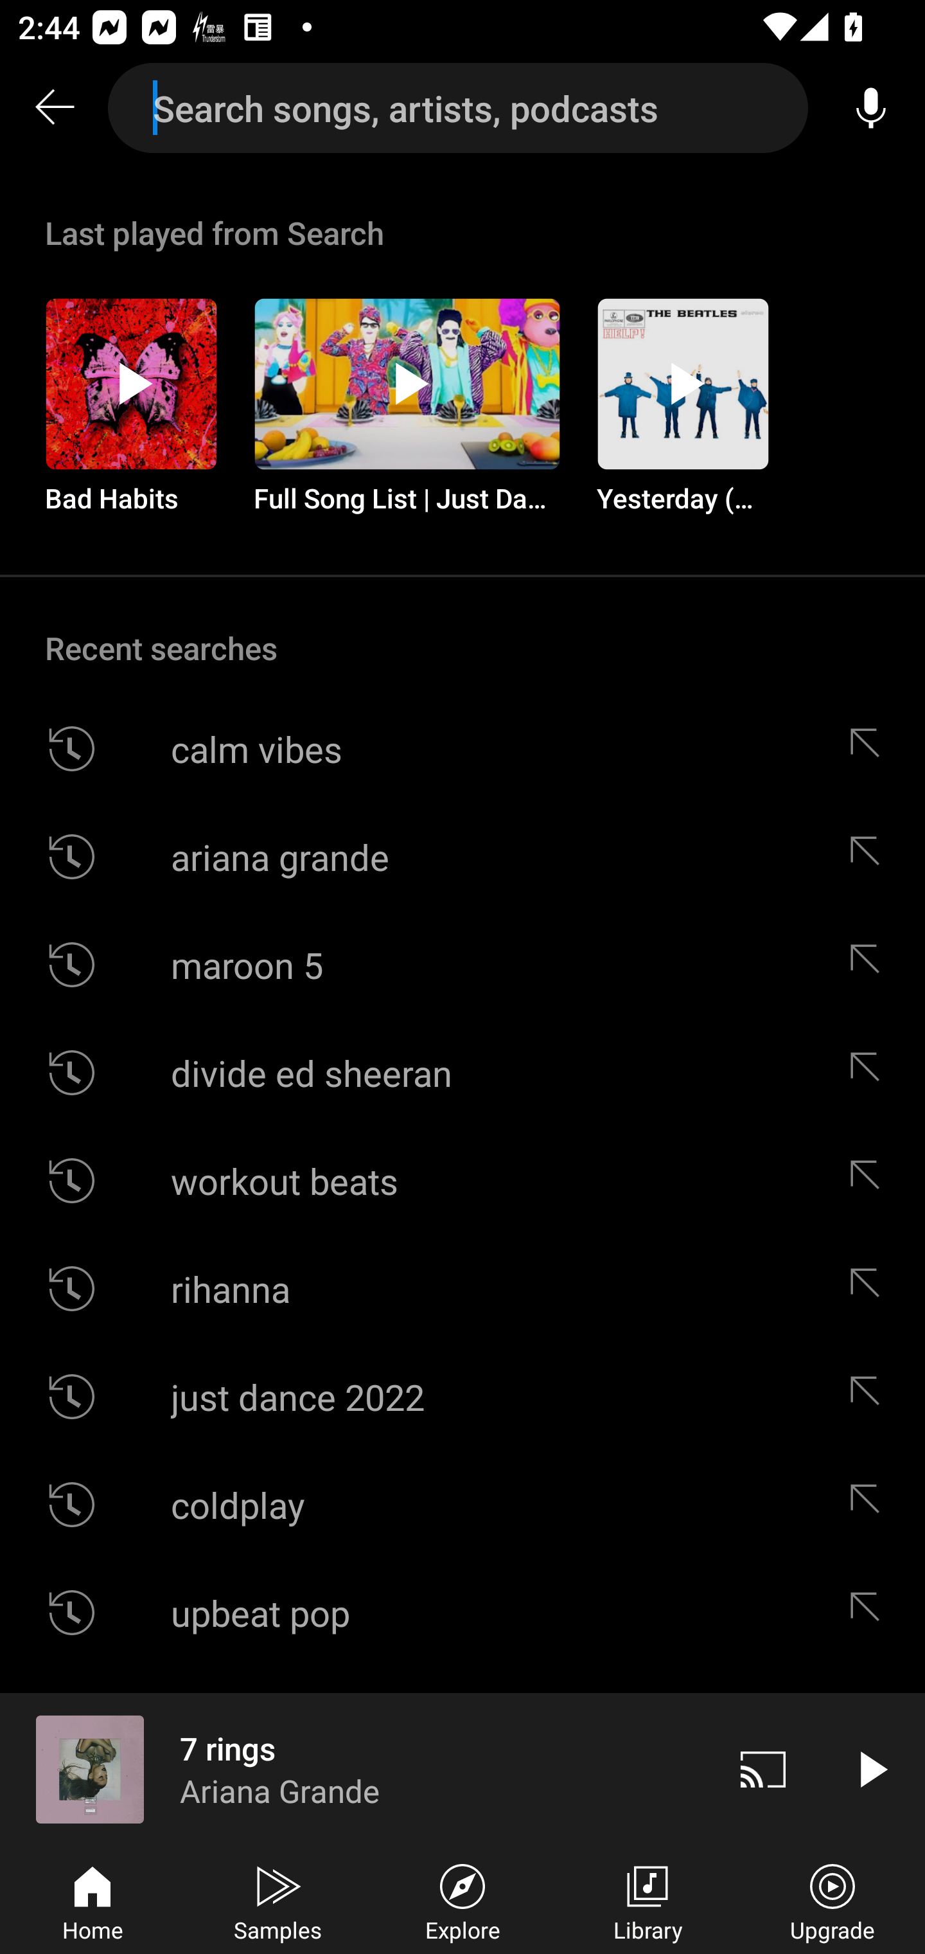  Describe the element at coordinates (870, 856) in the screenshot. I see `Edit suggestion ariana grande` at that location.